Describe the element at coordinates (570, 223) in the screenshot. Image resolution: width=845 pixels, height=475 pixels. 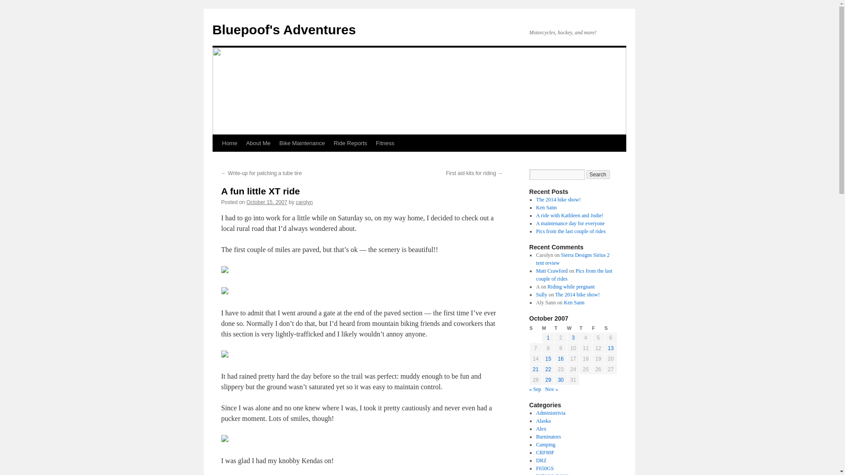
I see `A maintenance day for everyone` at that location.